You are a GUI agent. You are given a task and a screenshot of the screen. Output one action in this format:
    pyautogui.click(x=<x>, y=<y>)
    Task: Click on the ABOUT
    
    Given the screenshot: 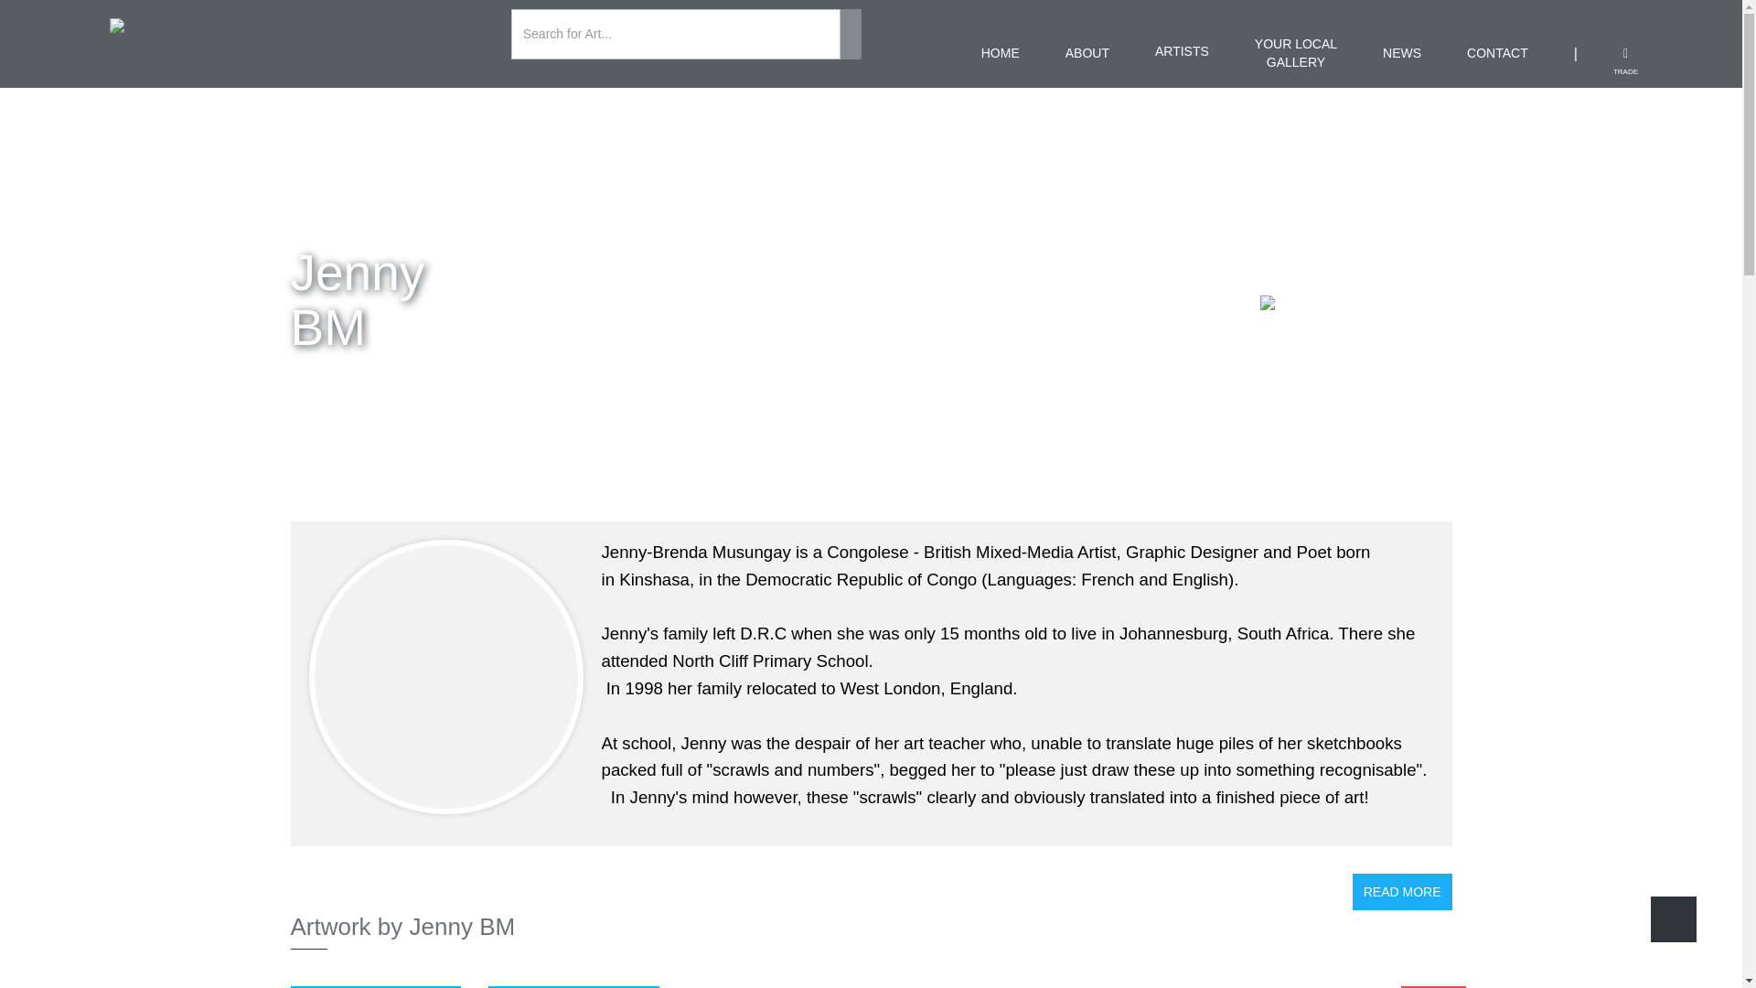 What is the action you would take?
    pyautogui.click(x=1087, y=53)
    